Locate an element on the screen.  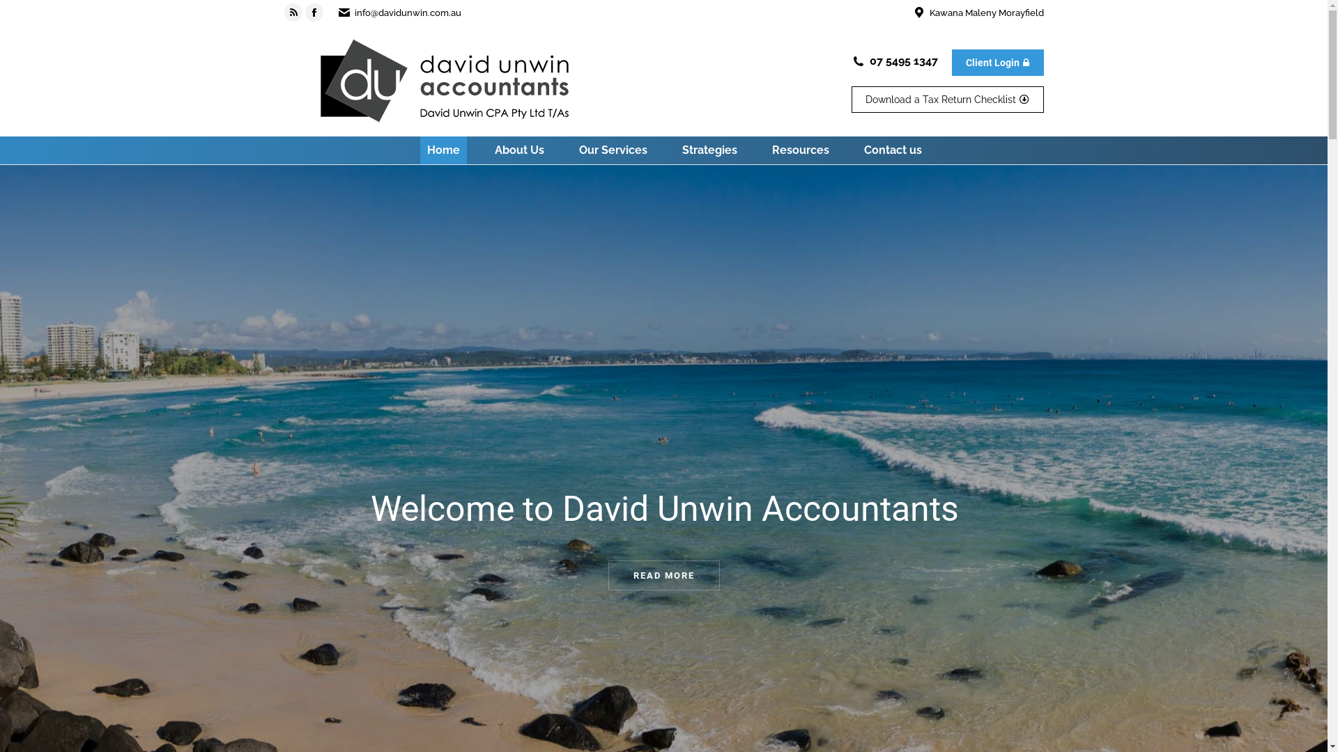
Rss page opens in new window is located at coordinates (293, 13).